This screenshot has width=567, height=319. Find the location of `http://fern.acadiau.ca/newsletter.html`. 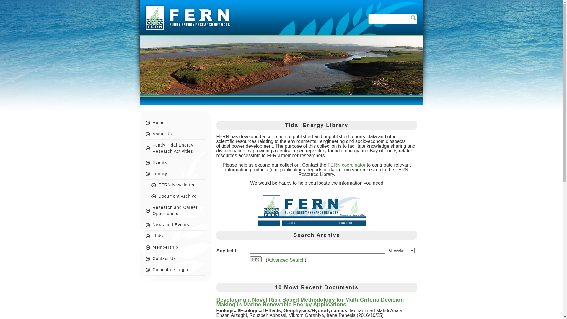

http://fern.acadiau.ca/newsletter.html is located at coordinates (311, 224).